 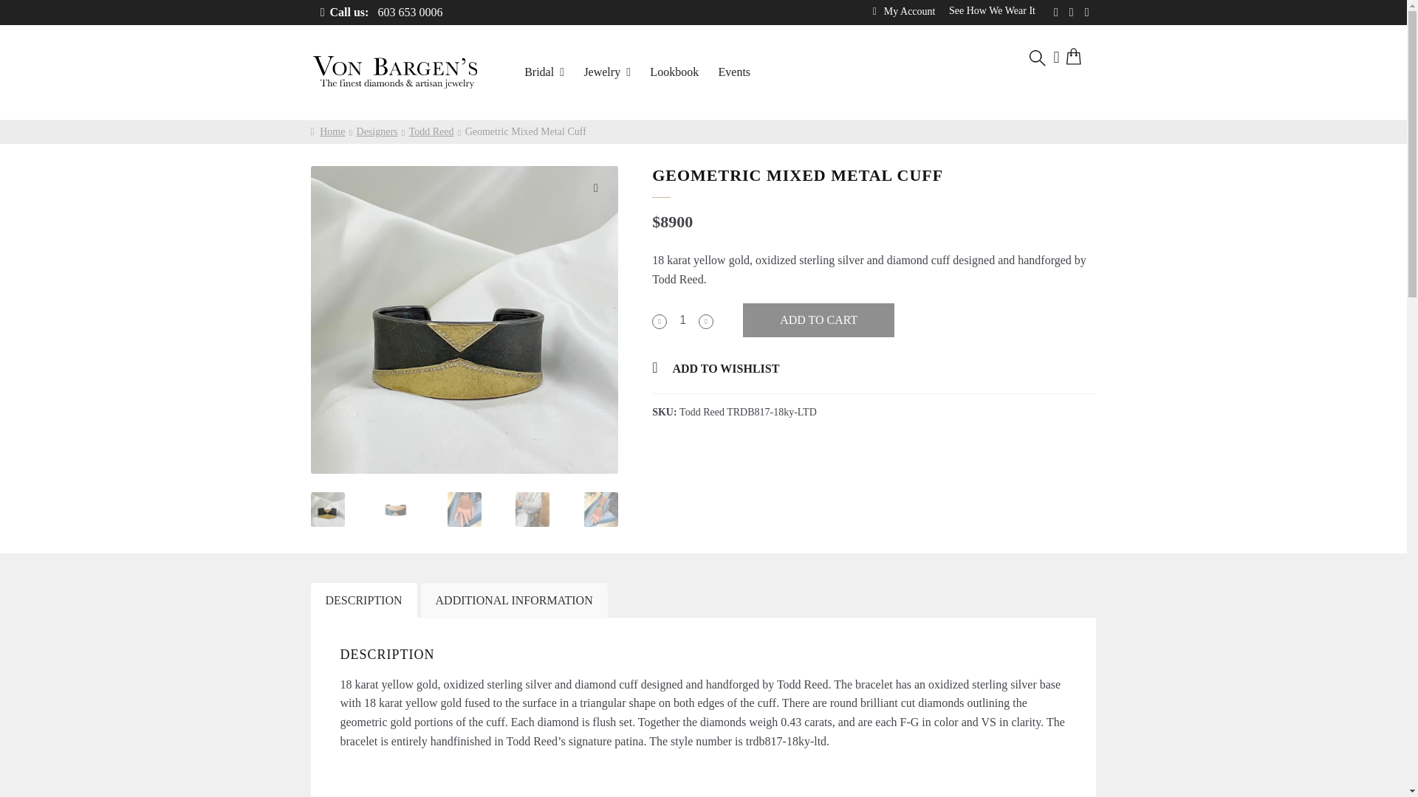 I want to click on 603 653 0006, so click(x=380, y=13).